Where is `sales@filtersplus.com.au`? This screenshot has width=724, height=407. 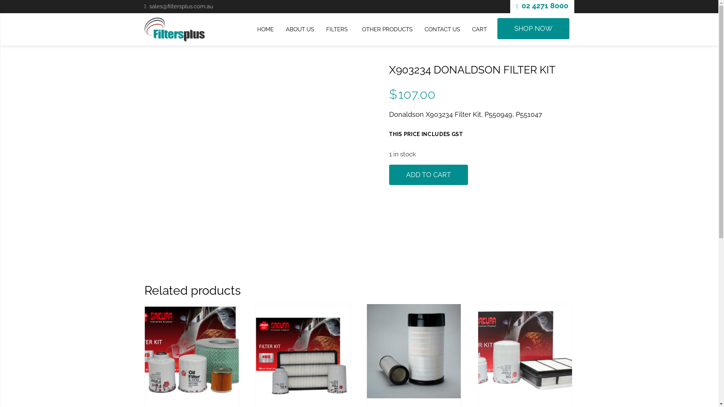 sales@filtersplus.com.au is located at coordinates (181, 6).